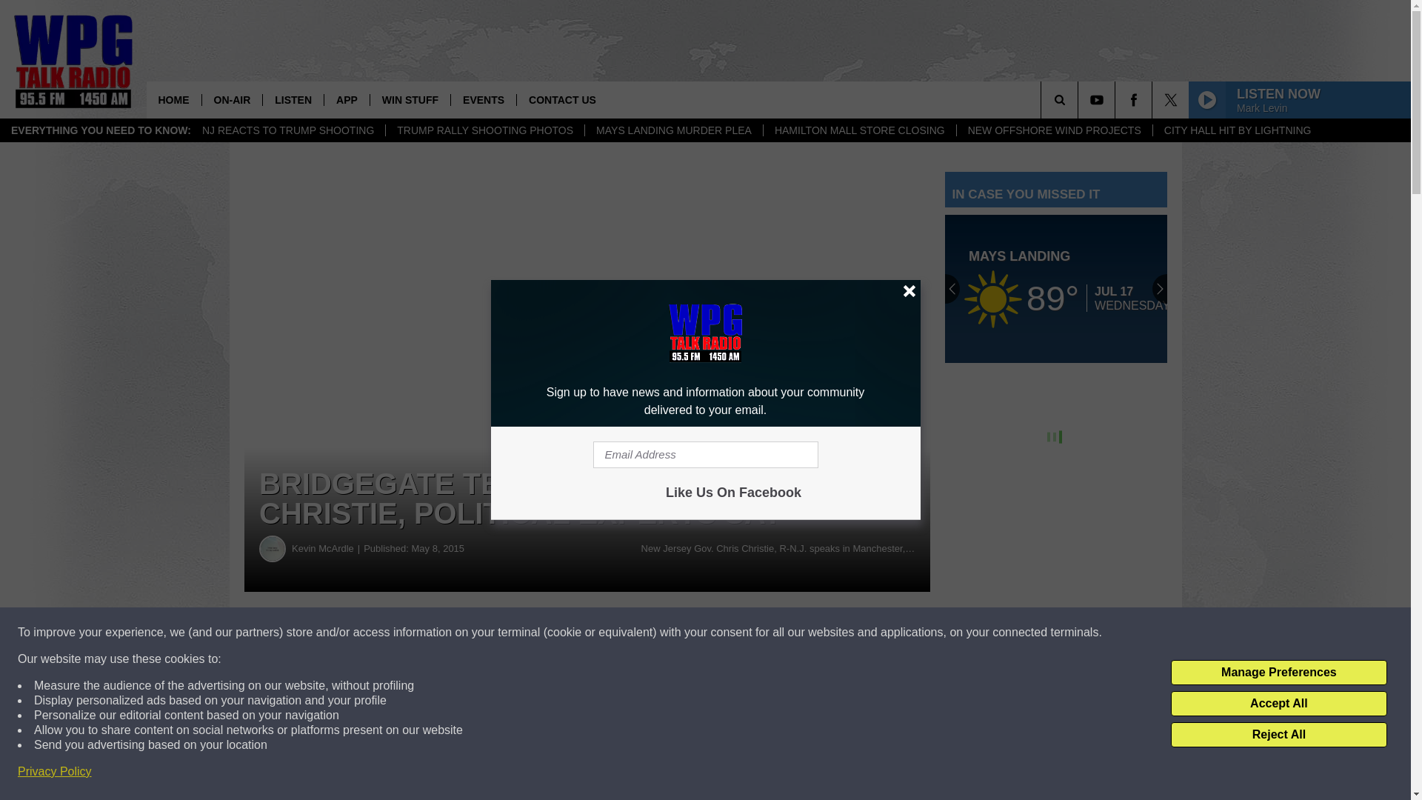 The image size is (1422, 800). What do you see at coordinates (1056, 289) in the screenshot?
I see `South Jersey Weather` at bounding box center [1056, 289].